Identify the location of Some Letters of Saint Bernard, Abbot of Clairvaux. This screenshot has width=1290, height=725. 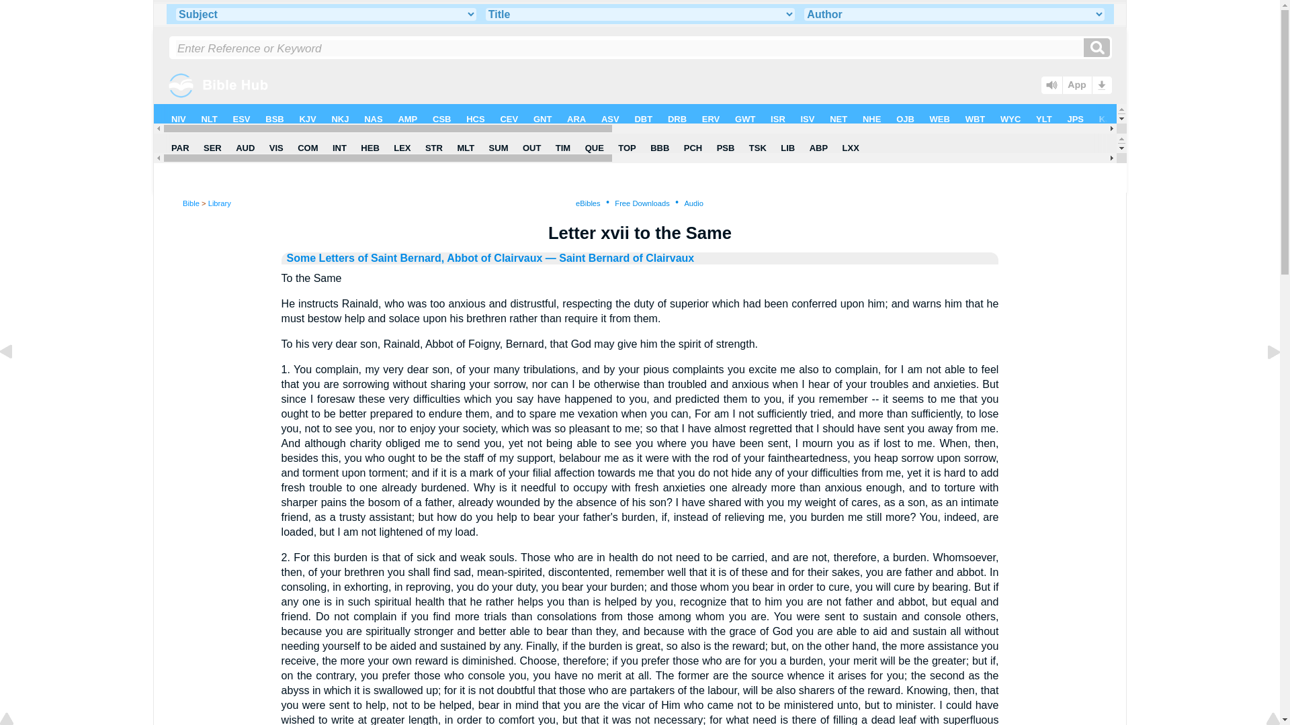
(415, 258).